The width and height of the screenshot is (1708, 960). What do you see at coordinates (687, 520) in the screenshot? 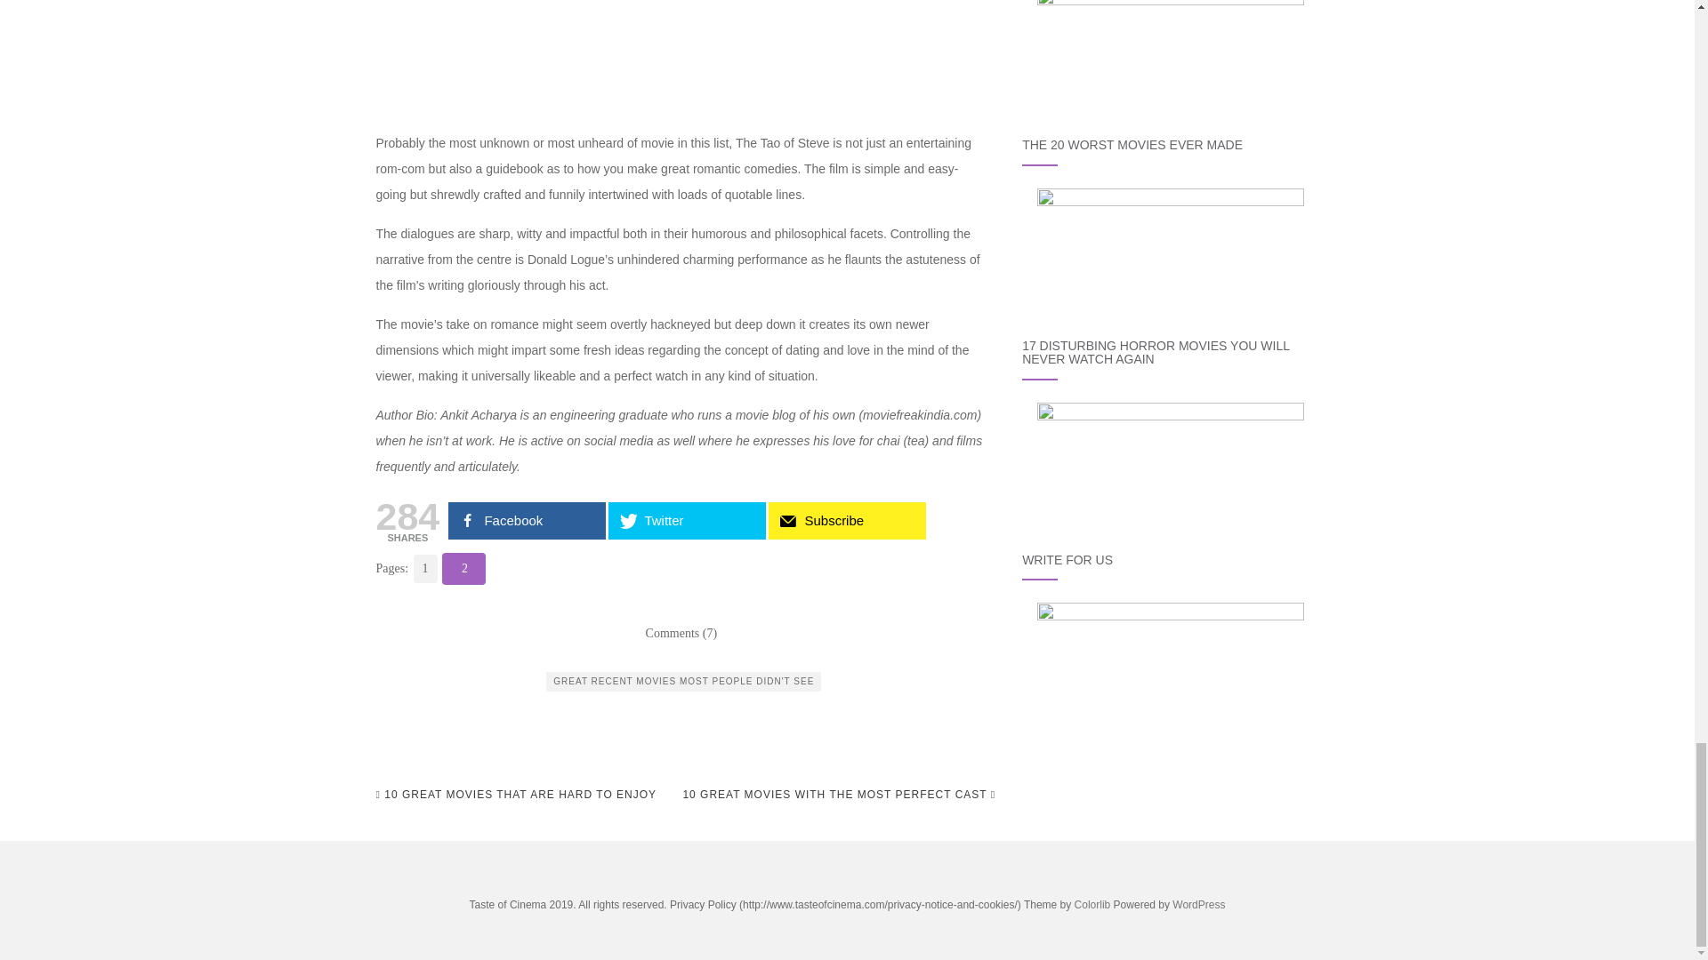
I see `Twitter` at bounding box center [687, 520].